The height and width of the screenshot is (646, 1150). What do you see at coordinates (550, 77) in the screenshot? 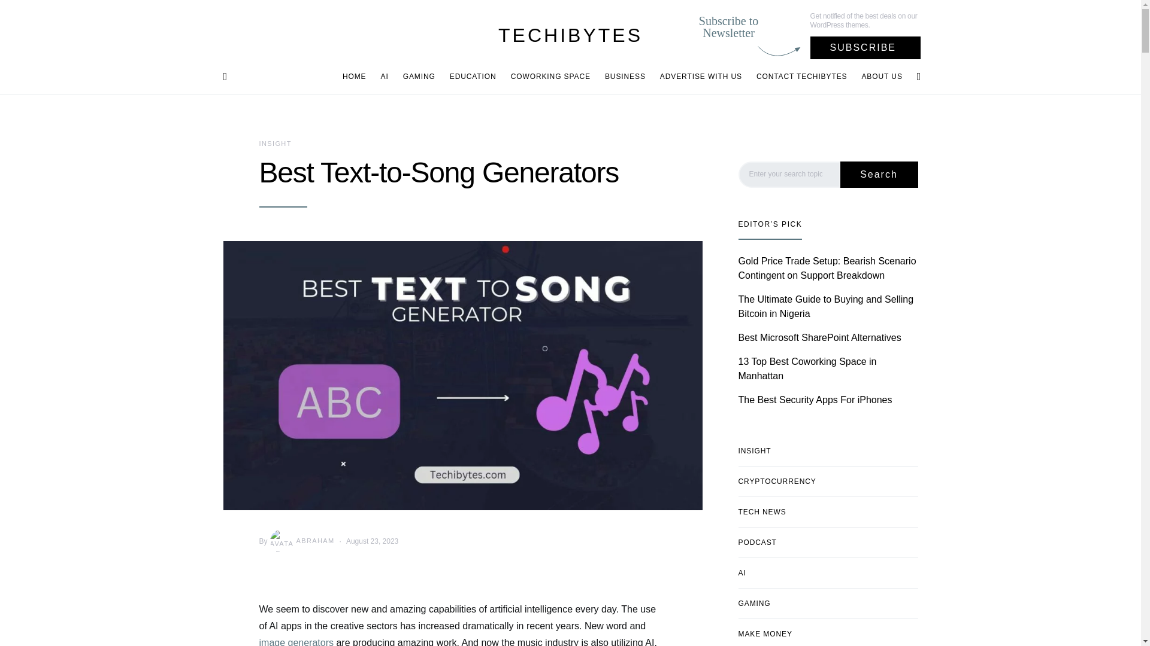
I see `COWORKING SPACE` at bounding box center [550, 77].